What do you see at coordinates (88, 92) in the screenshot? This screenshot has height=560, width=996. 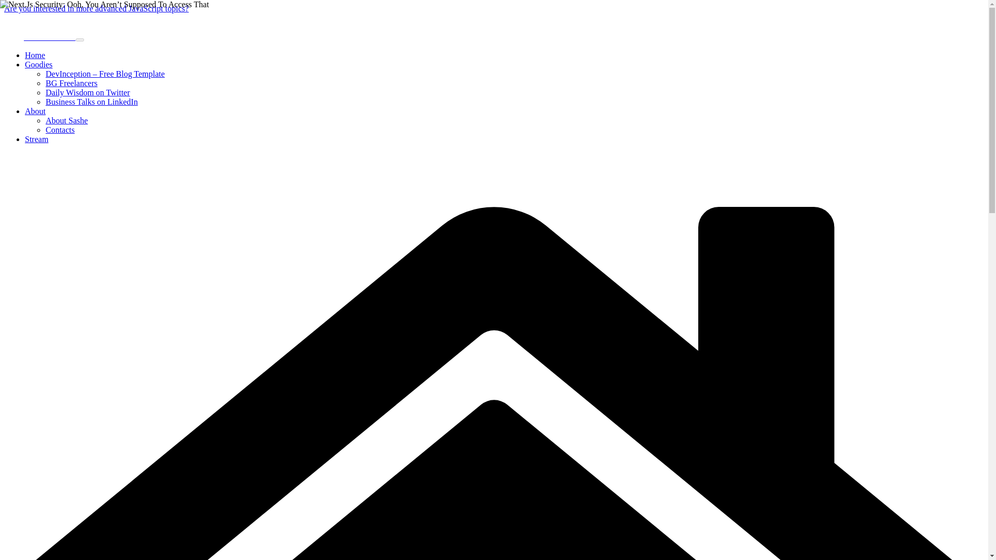 I see `Daily Wisdom on Twitter` at bounding box center [88, 92].